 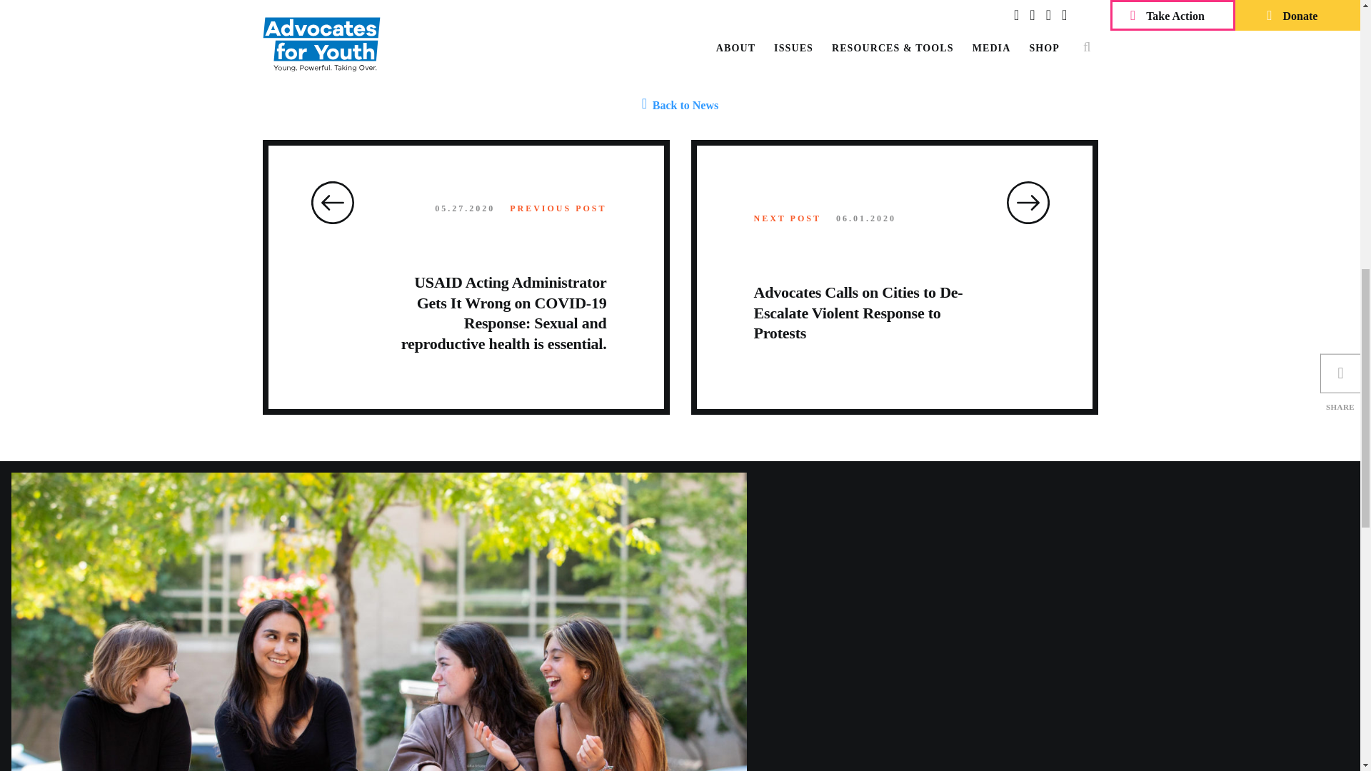 What do you see at coordinates (1028, 203) in the screenshot?
I see `arrow-grid` at bounding box center [1028, 203].